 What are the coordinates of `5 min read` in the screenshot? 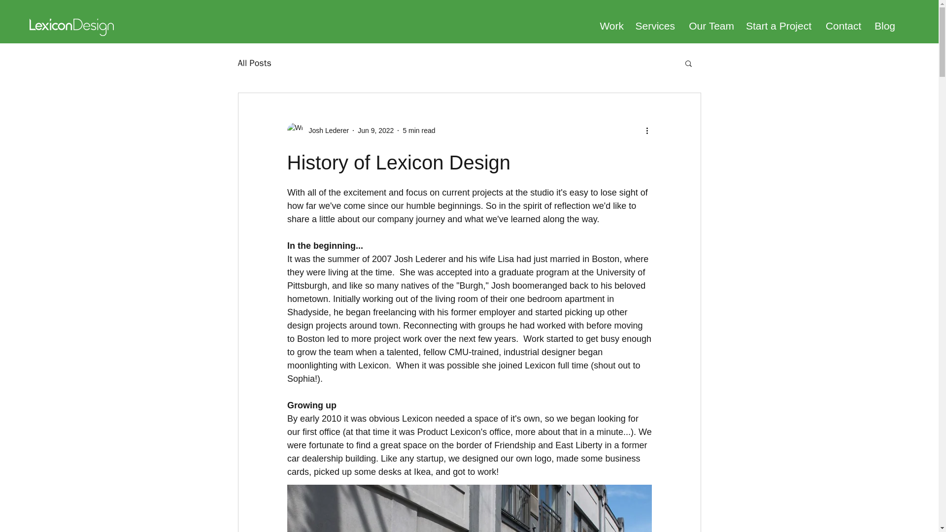 It's located at (419, 130).